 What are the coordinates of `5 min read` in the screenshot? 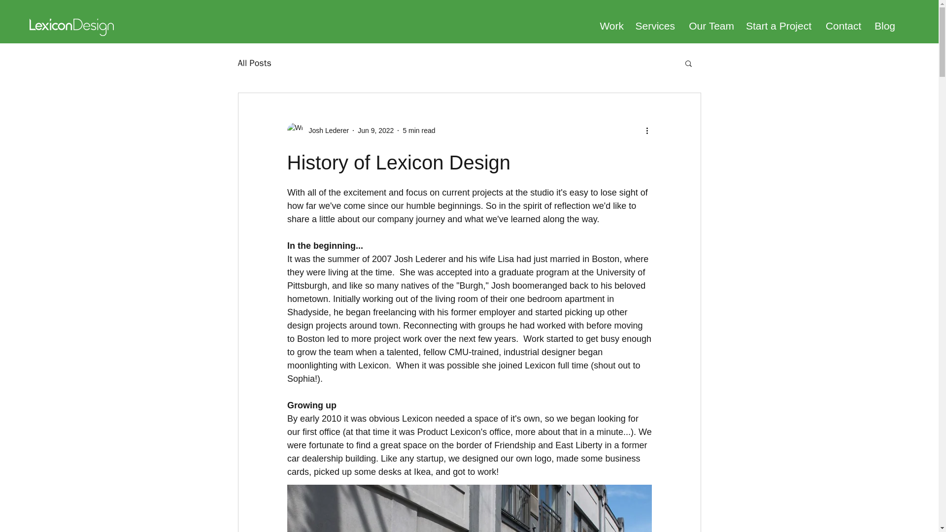 It's located at (419, 130).